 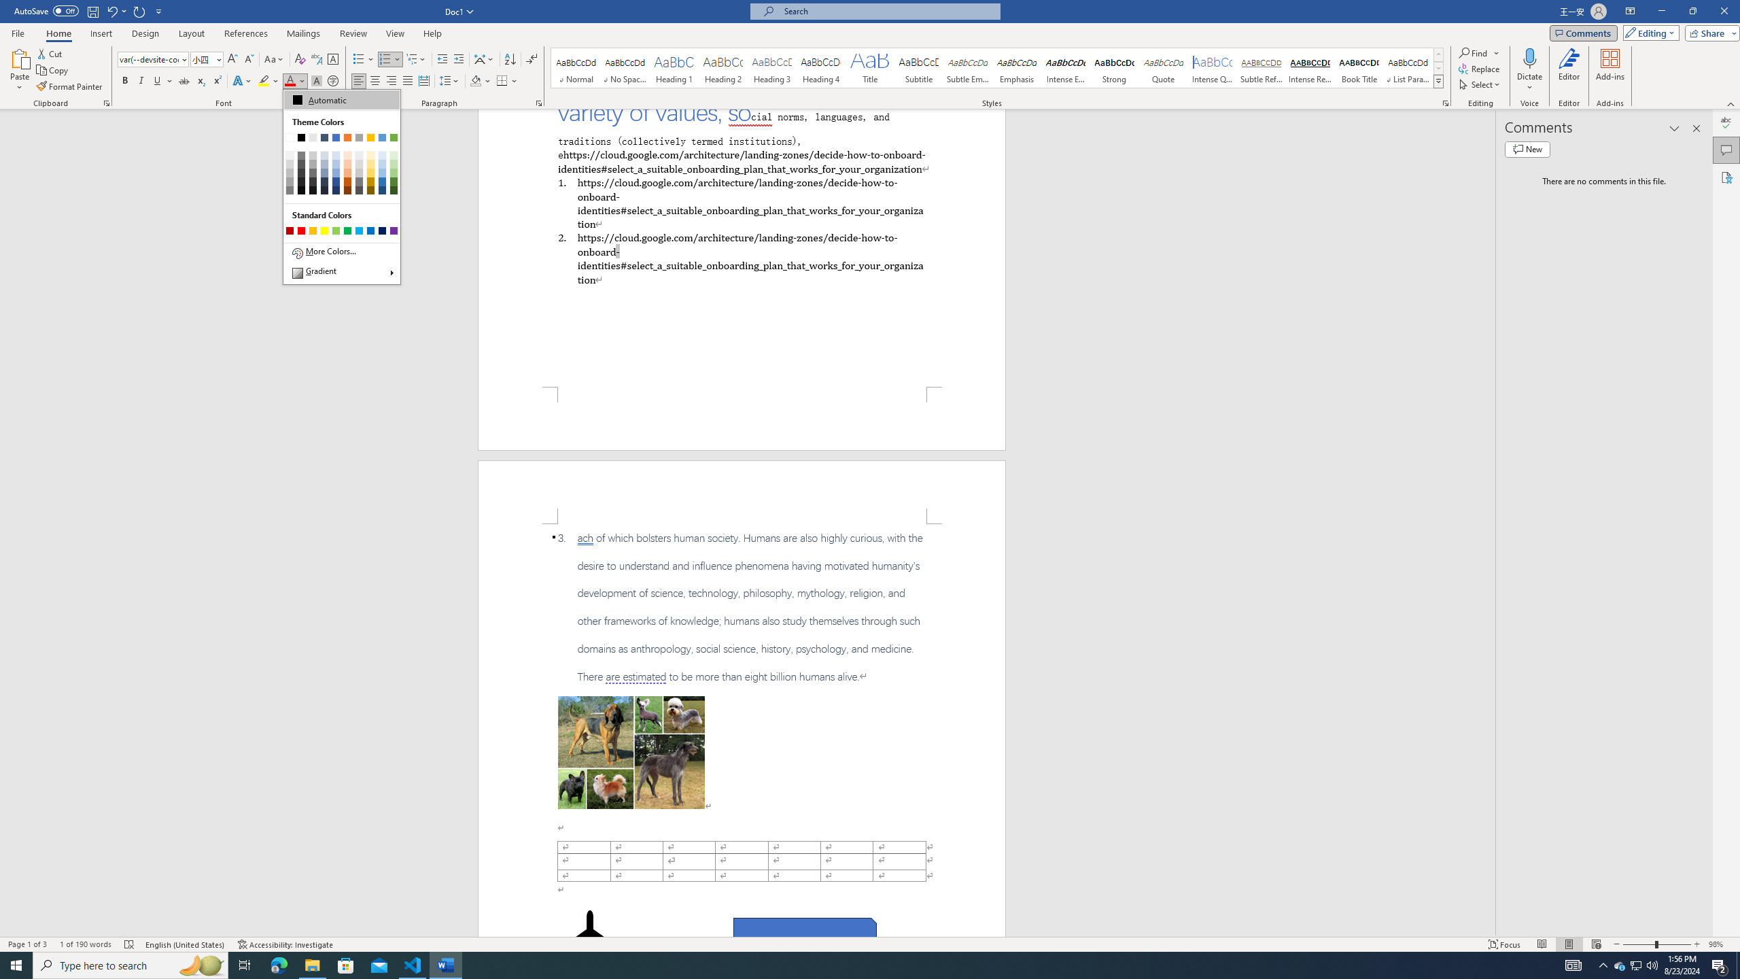 I want to click on Quote, so click(x=1164, y=68).